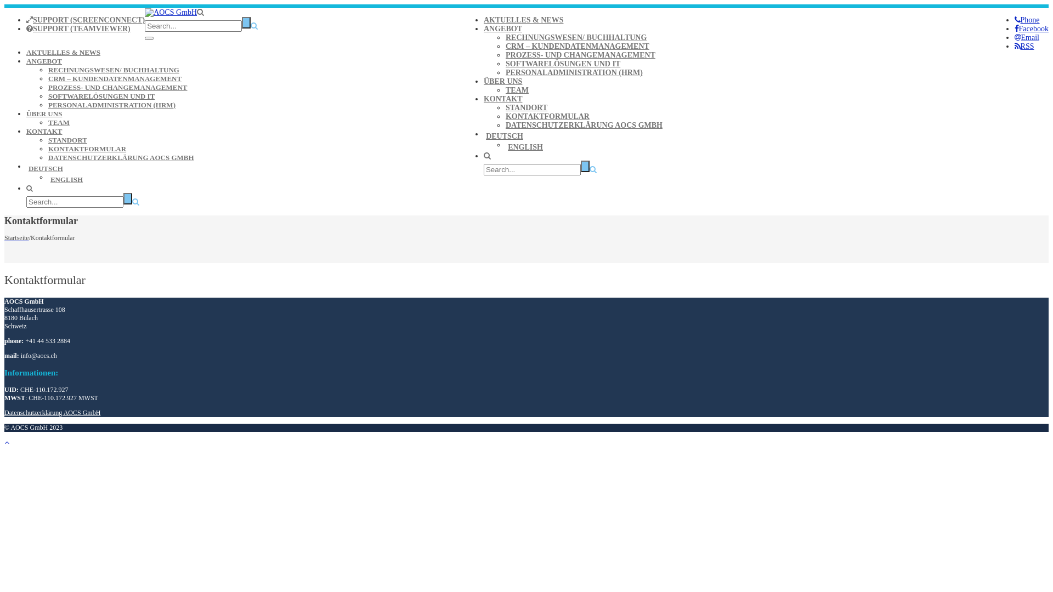  I want to click on SUPPORT (TEAMVIEWER), so click(78, 29).